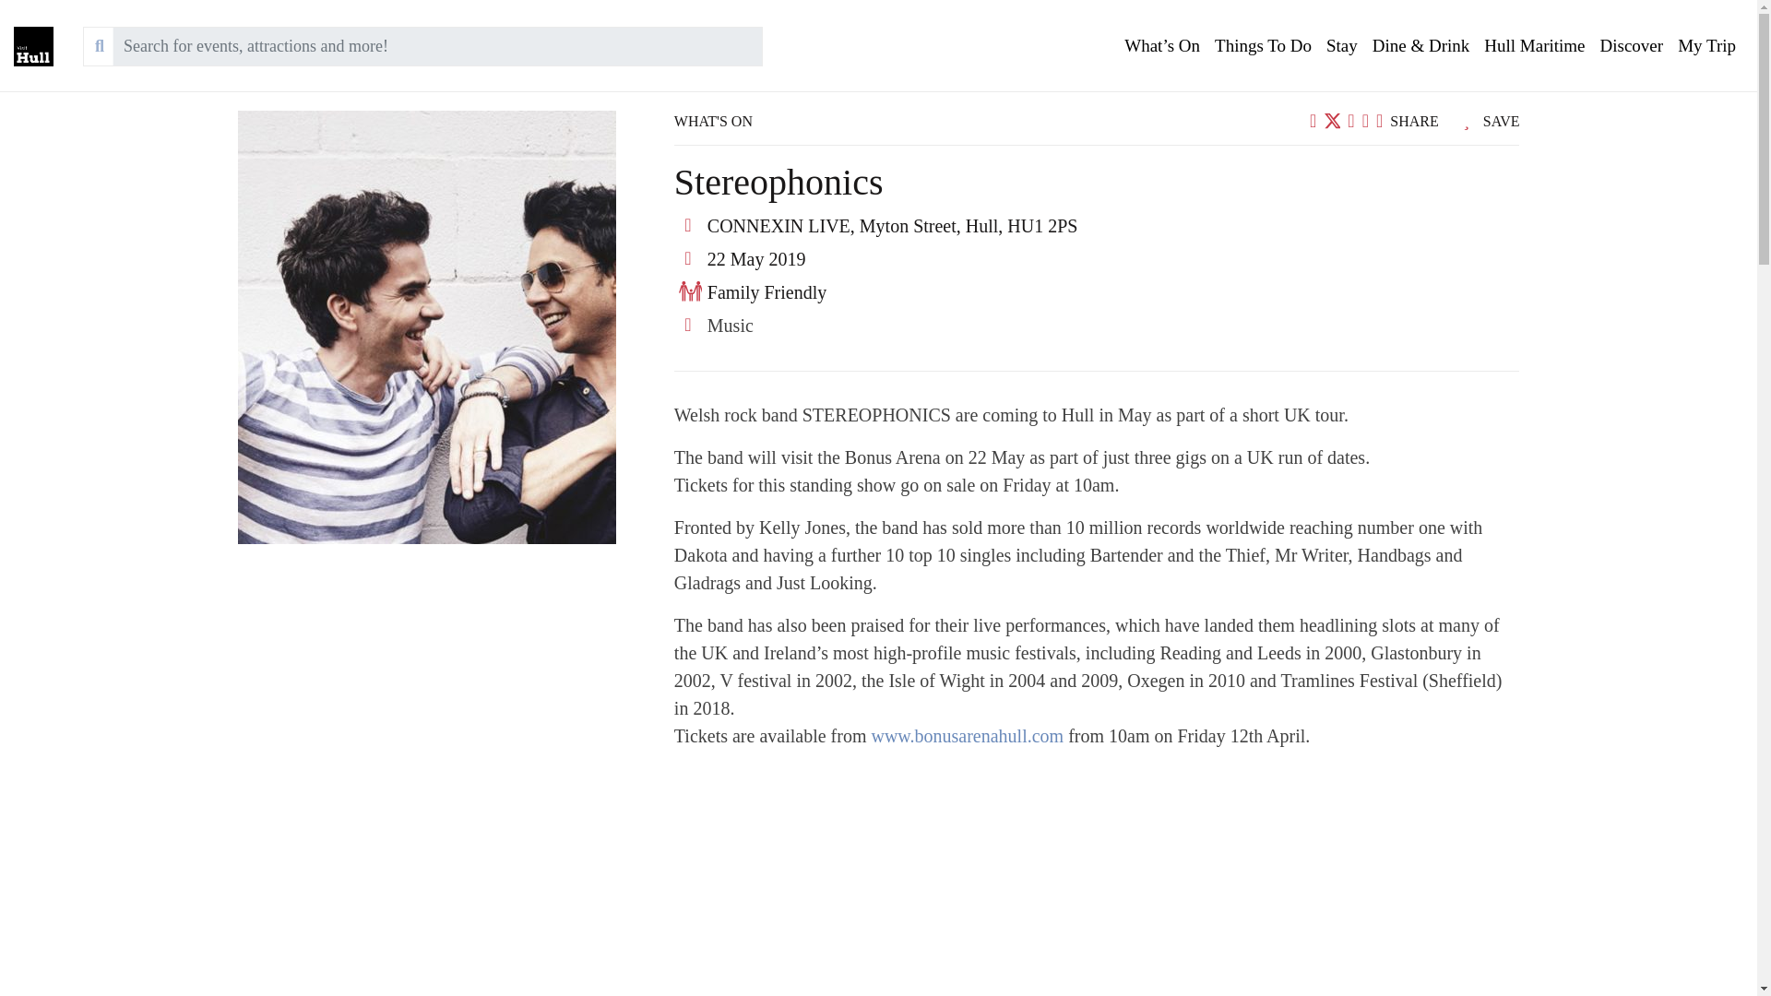 Image resolution: width=1771 pixels, height=996 pixels. Describe the element at coordinates (1706, 46) in the screenshot. I see `My Trip` at that location.